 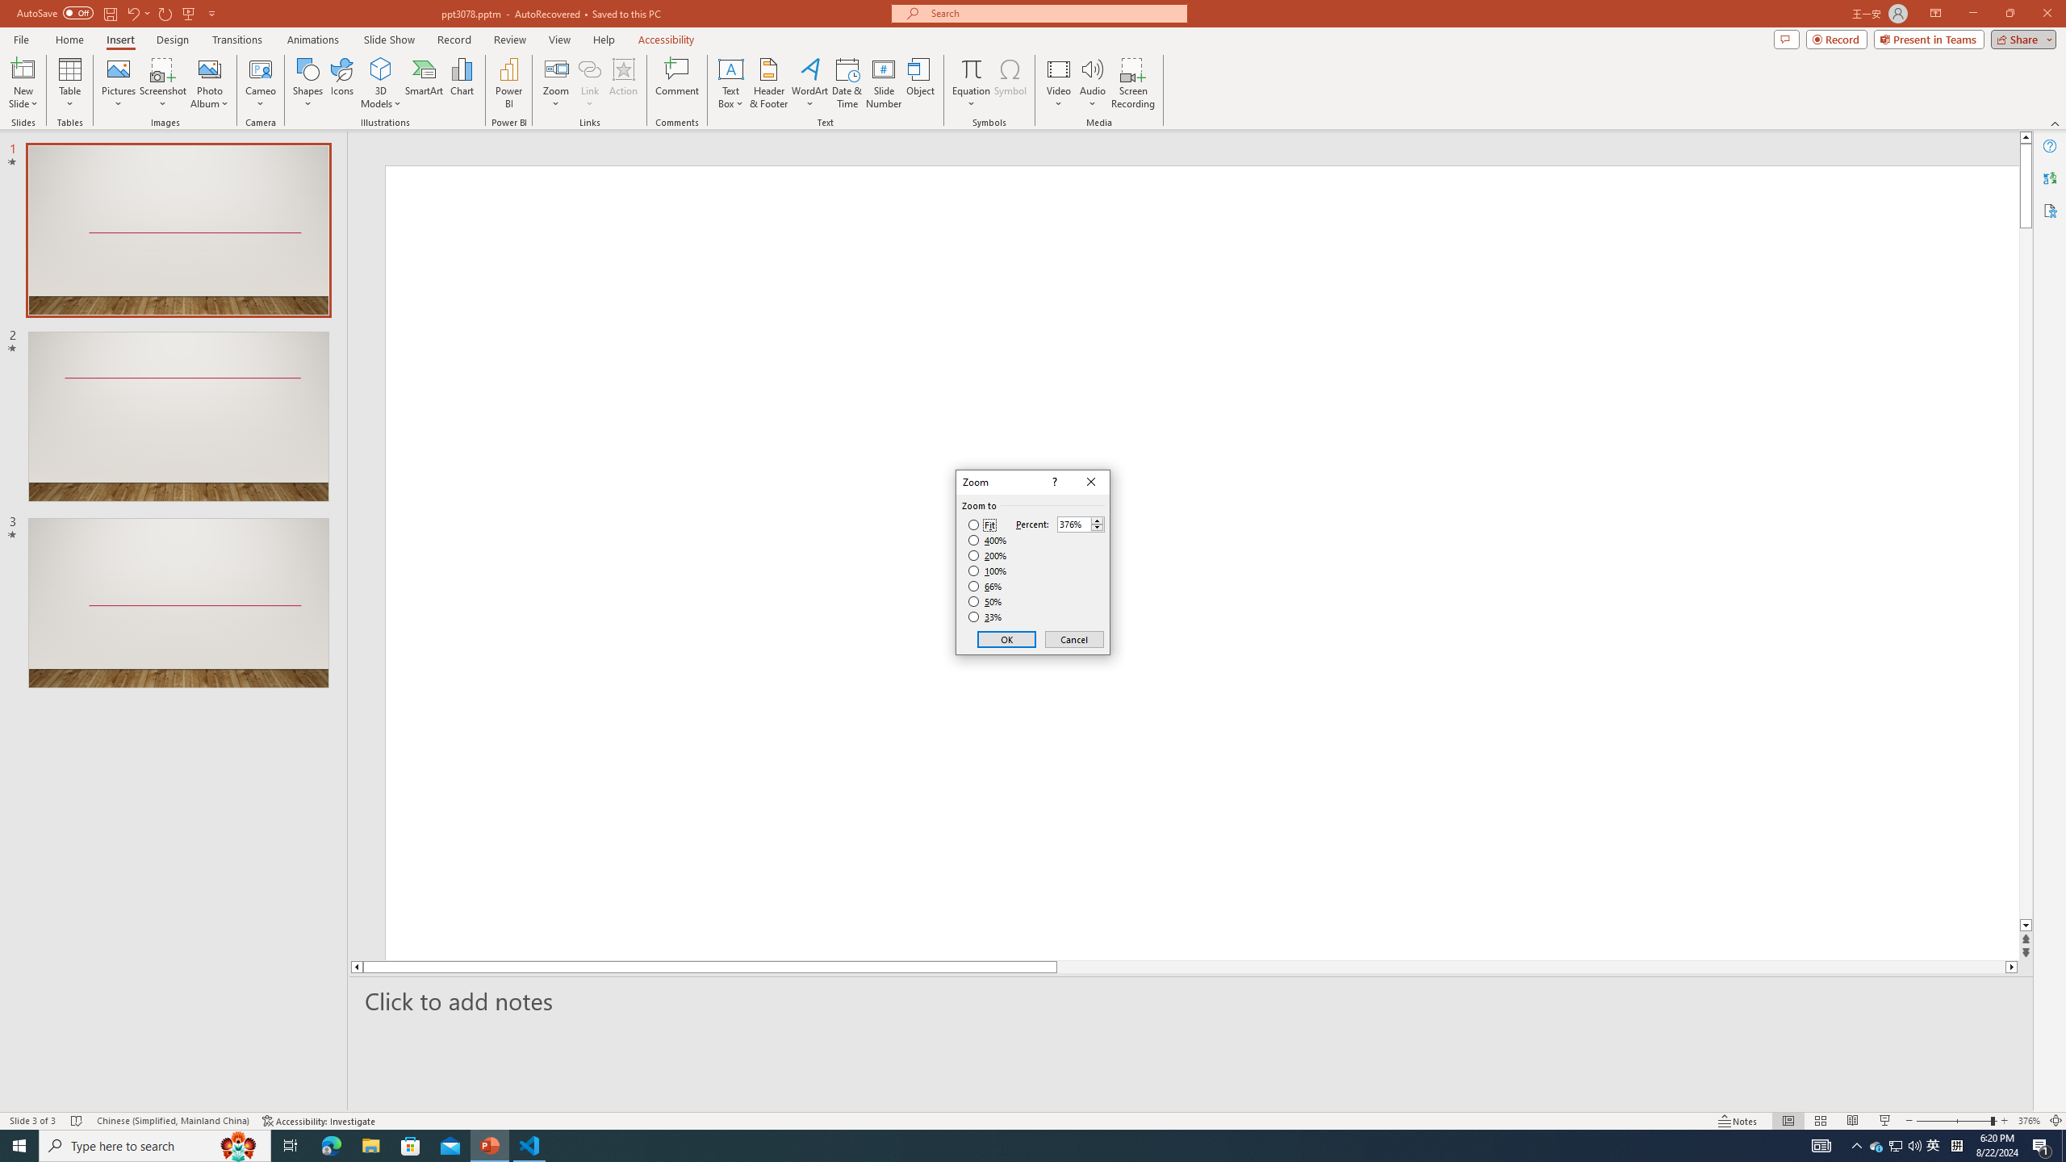 I want to click on Comment, so click(x=676, y=83).